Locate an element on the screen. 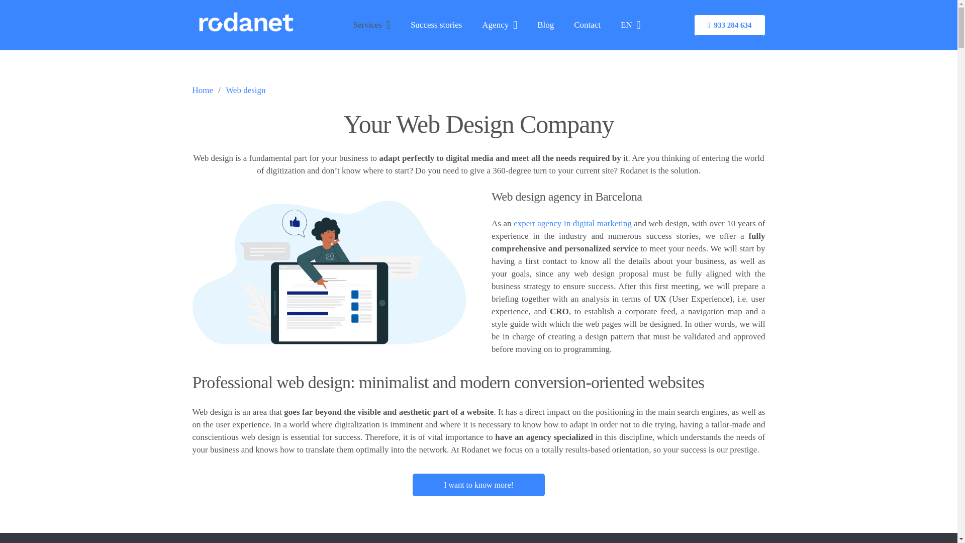 Image resolution: width=965 pixels, height=543 pixels. Services is located at coordinates (371, 25).